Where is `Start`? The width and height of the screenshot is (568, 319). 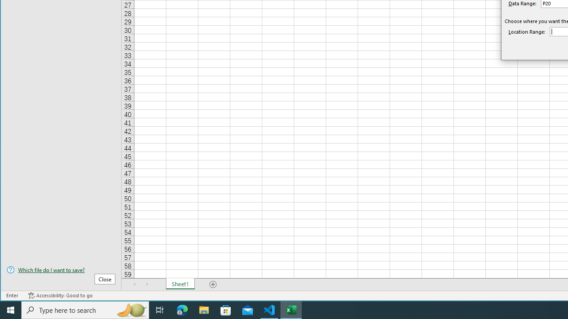
Start is located at coordinates (11, 310).